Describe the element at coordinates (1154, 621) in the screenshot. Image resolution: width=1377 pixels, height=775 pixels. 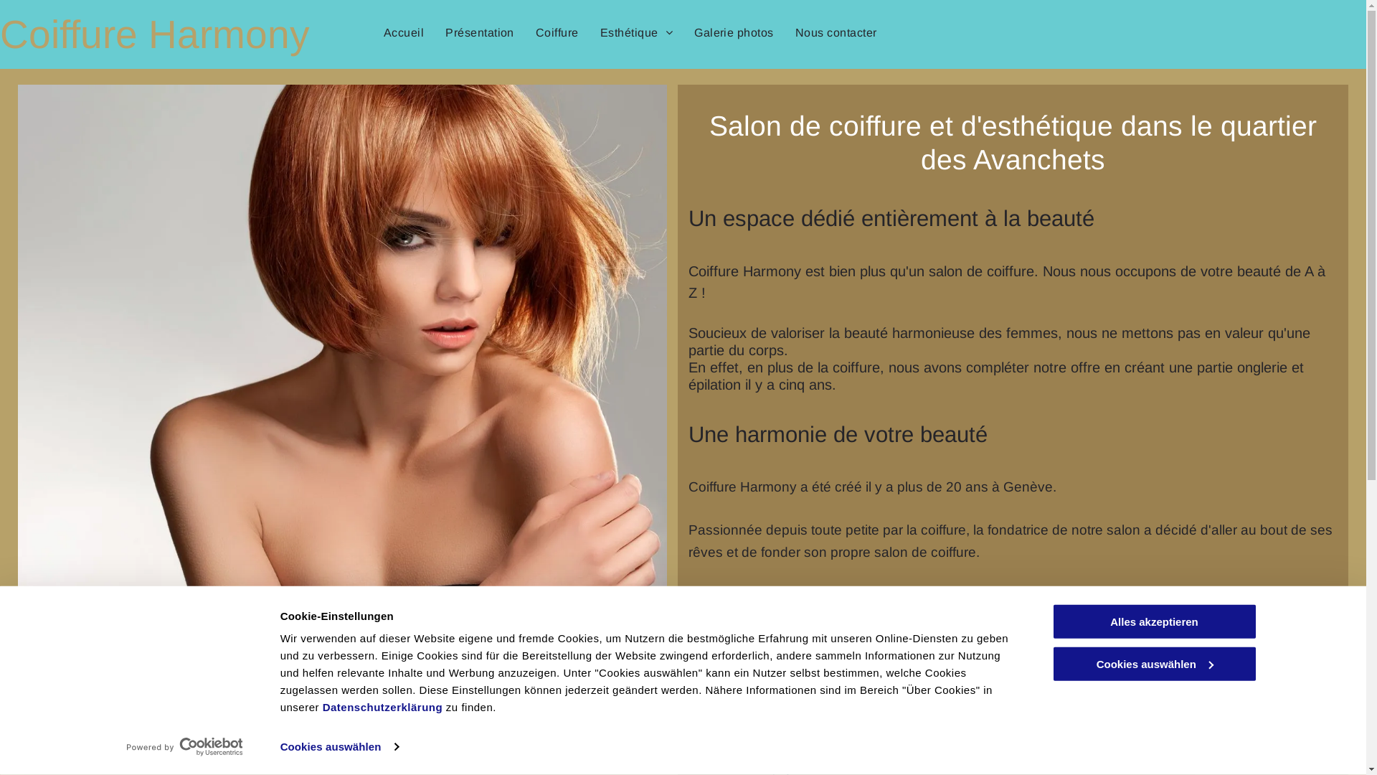
I see `Alles akzeptieren` at that location.